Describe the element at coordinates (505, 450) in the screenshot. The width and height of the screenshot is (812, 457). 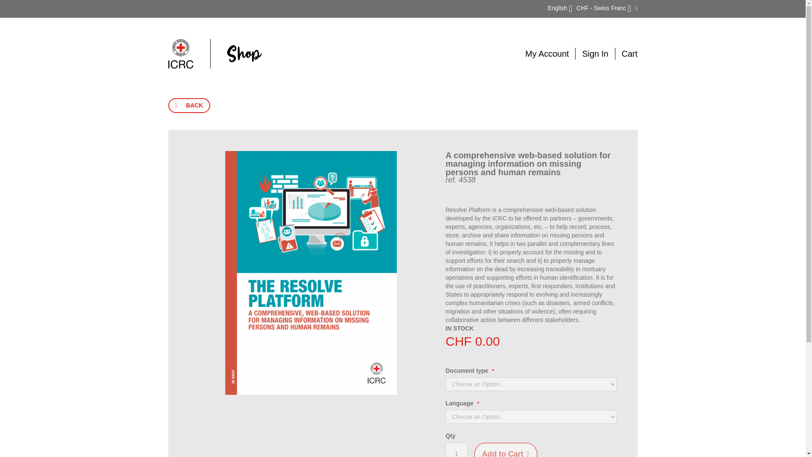
I see `Add to Cart` at that location.